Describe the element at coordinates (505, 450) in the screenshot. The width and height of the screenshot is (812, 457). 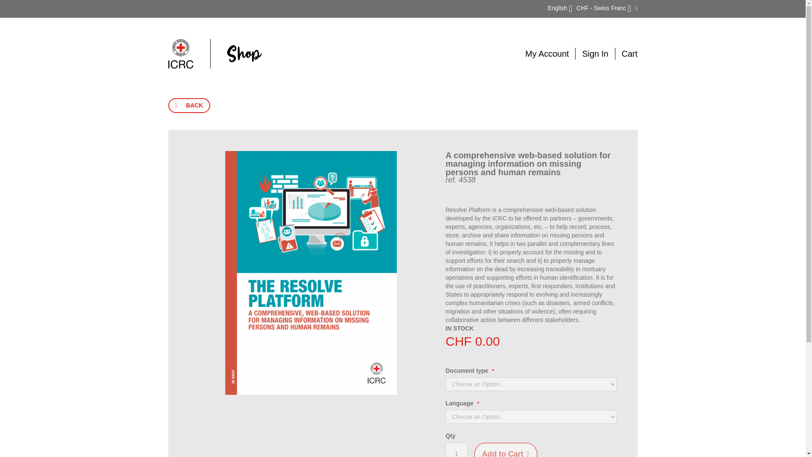
I see `Add to Cart` at that location.